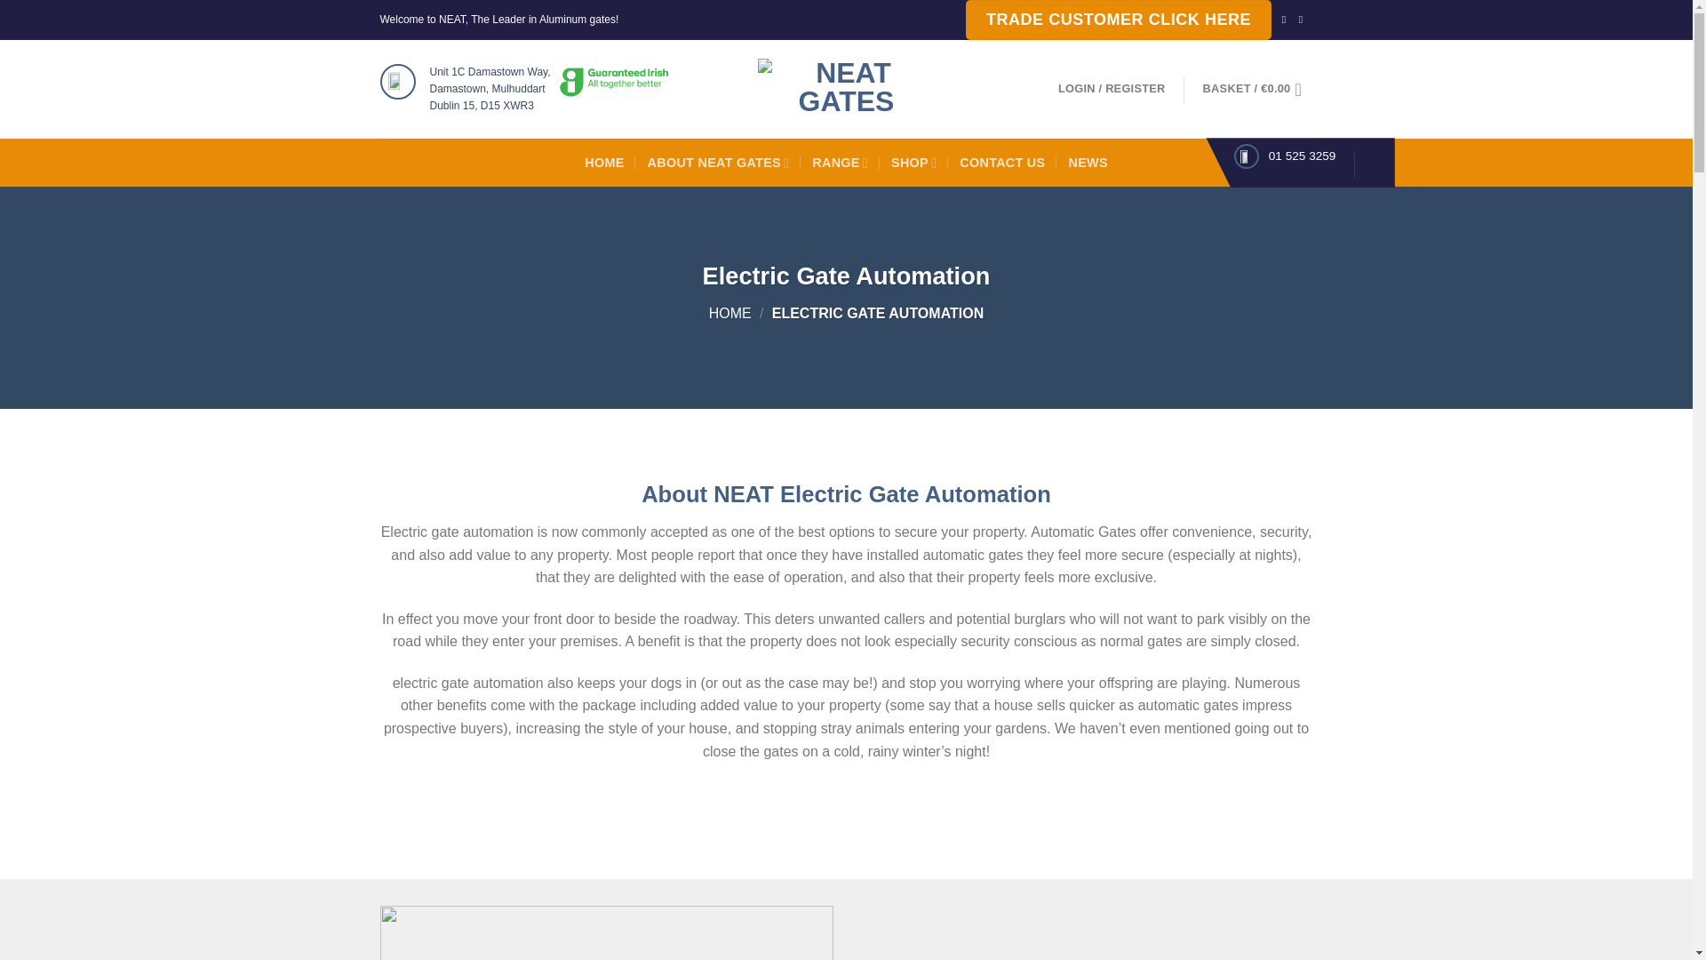 The width and height of the screenshot is (1706, 960). What do you see at coordinates (1118, 20) in the screenshot?
I see `TRADE CUSTOMER CLICK HERE` at bounding box center [1118, 20].